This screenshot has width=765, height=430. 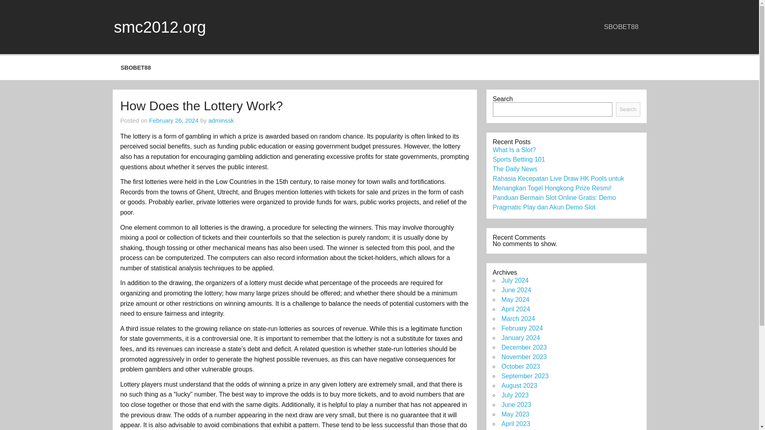 What do you see at coordinates (221, 120) in the screenshot?
I see `View all posts by adminssk` at bounding box center [221, 120].